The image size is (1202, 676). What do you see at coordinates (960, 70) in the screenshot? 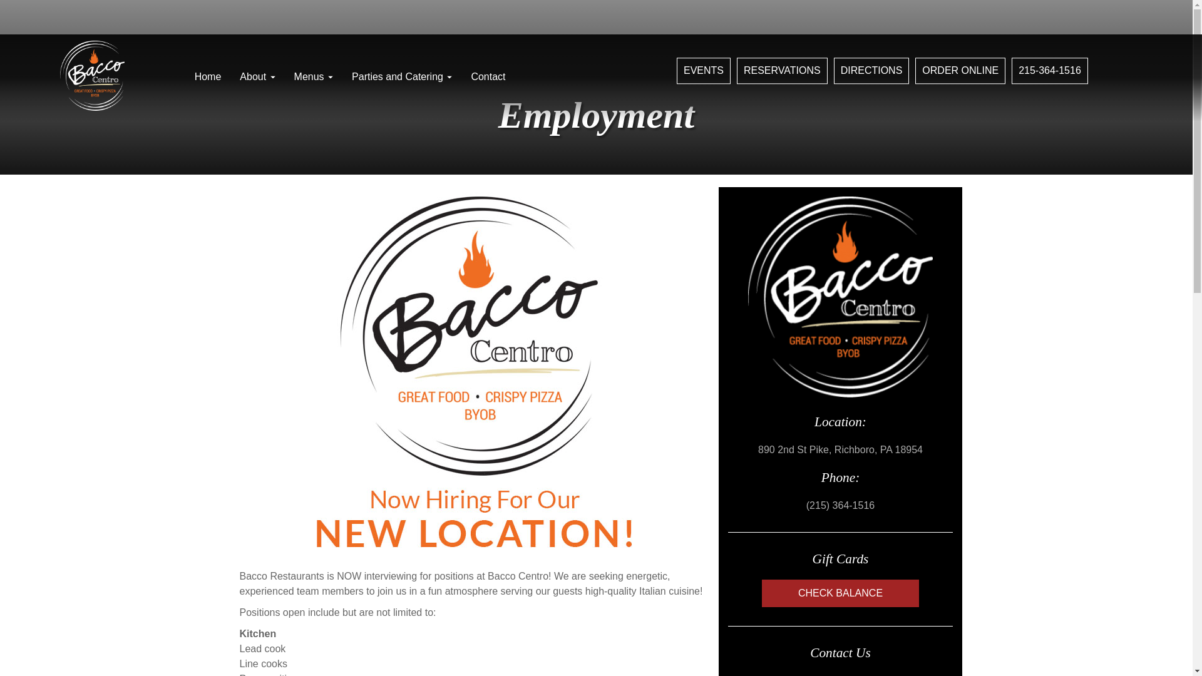
I see `ORDER ONLINE` at bounding box center [960, 70].